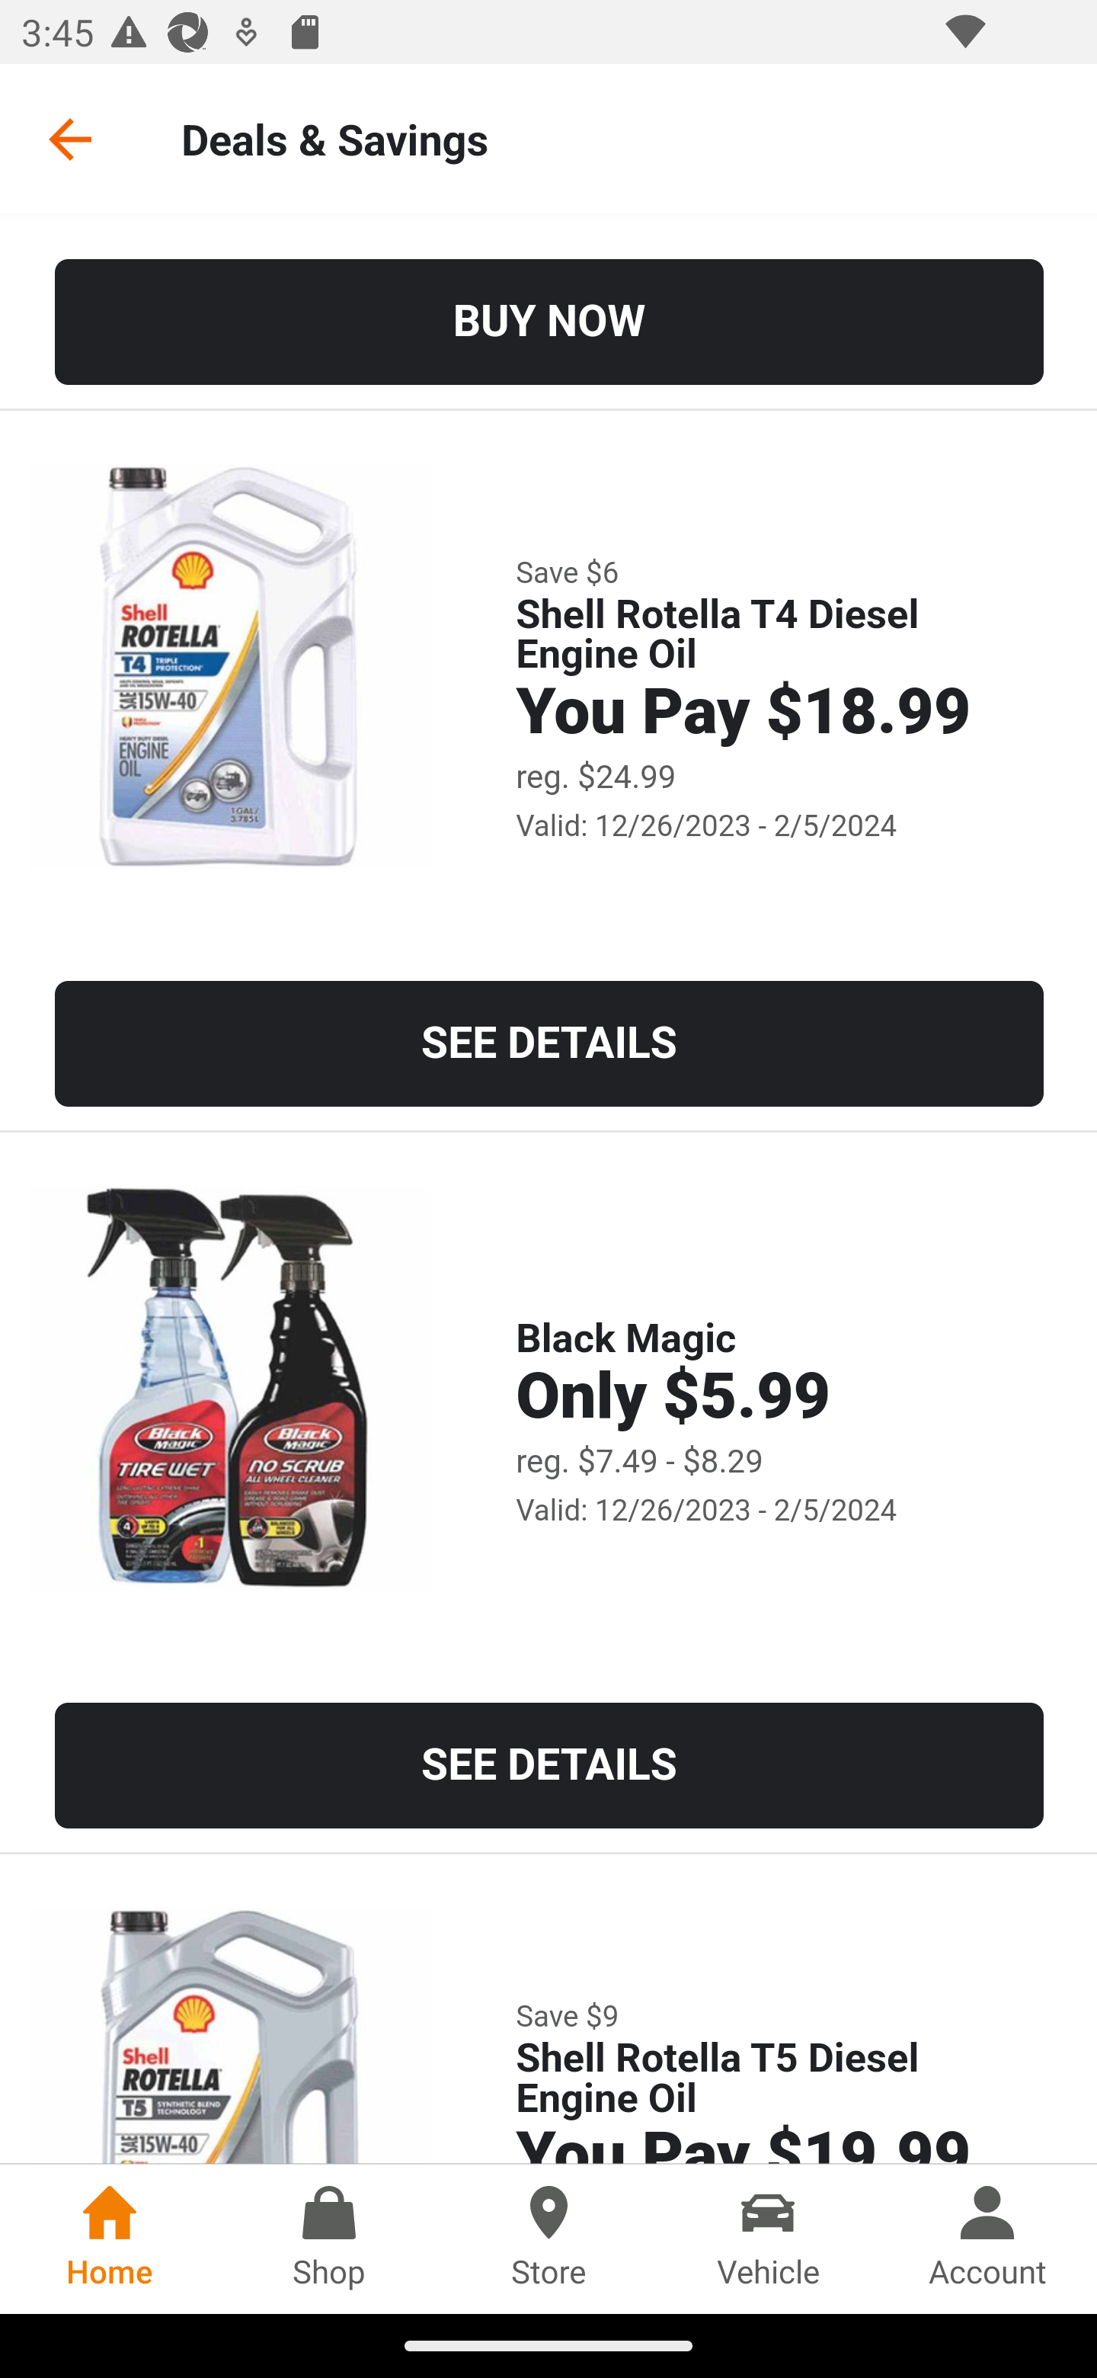 The height and width of the screenshot is (2378, 1097). I want to click on Store, so click(548, 2239).